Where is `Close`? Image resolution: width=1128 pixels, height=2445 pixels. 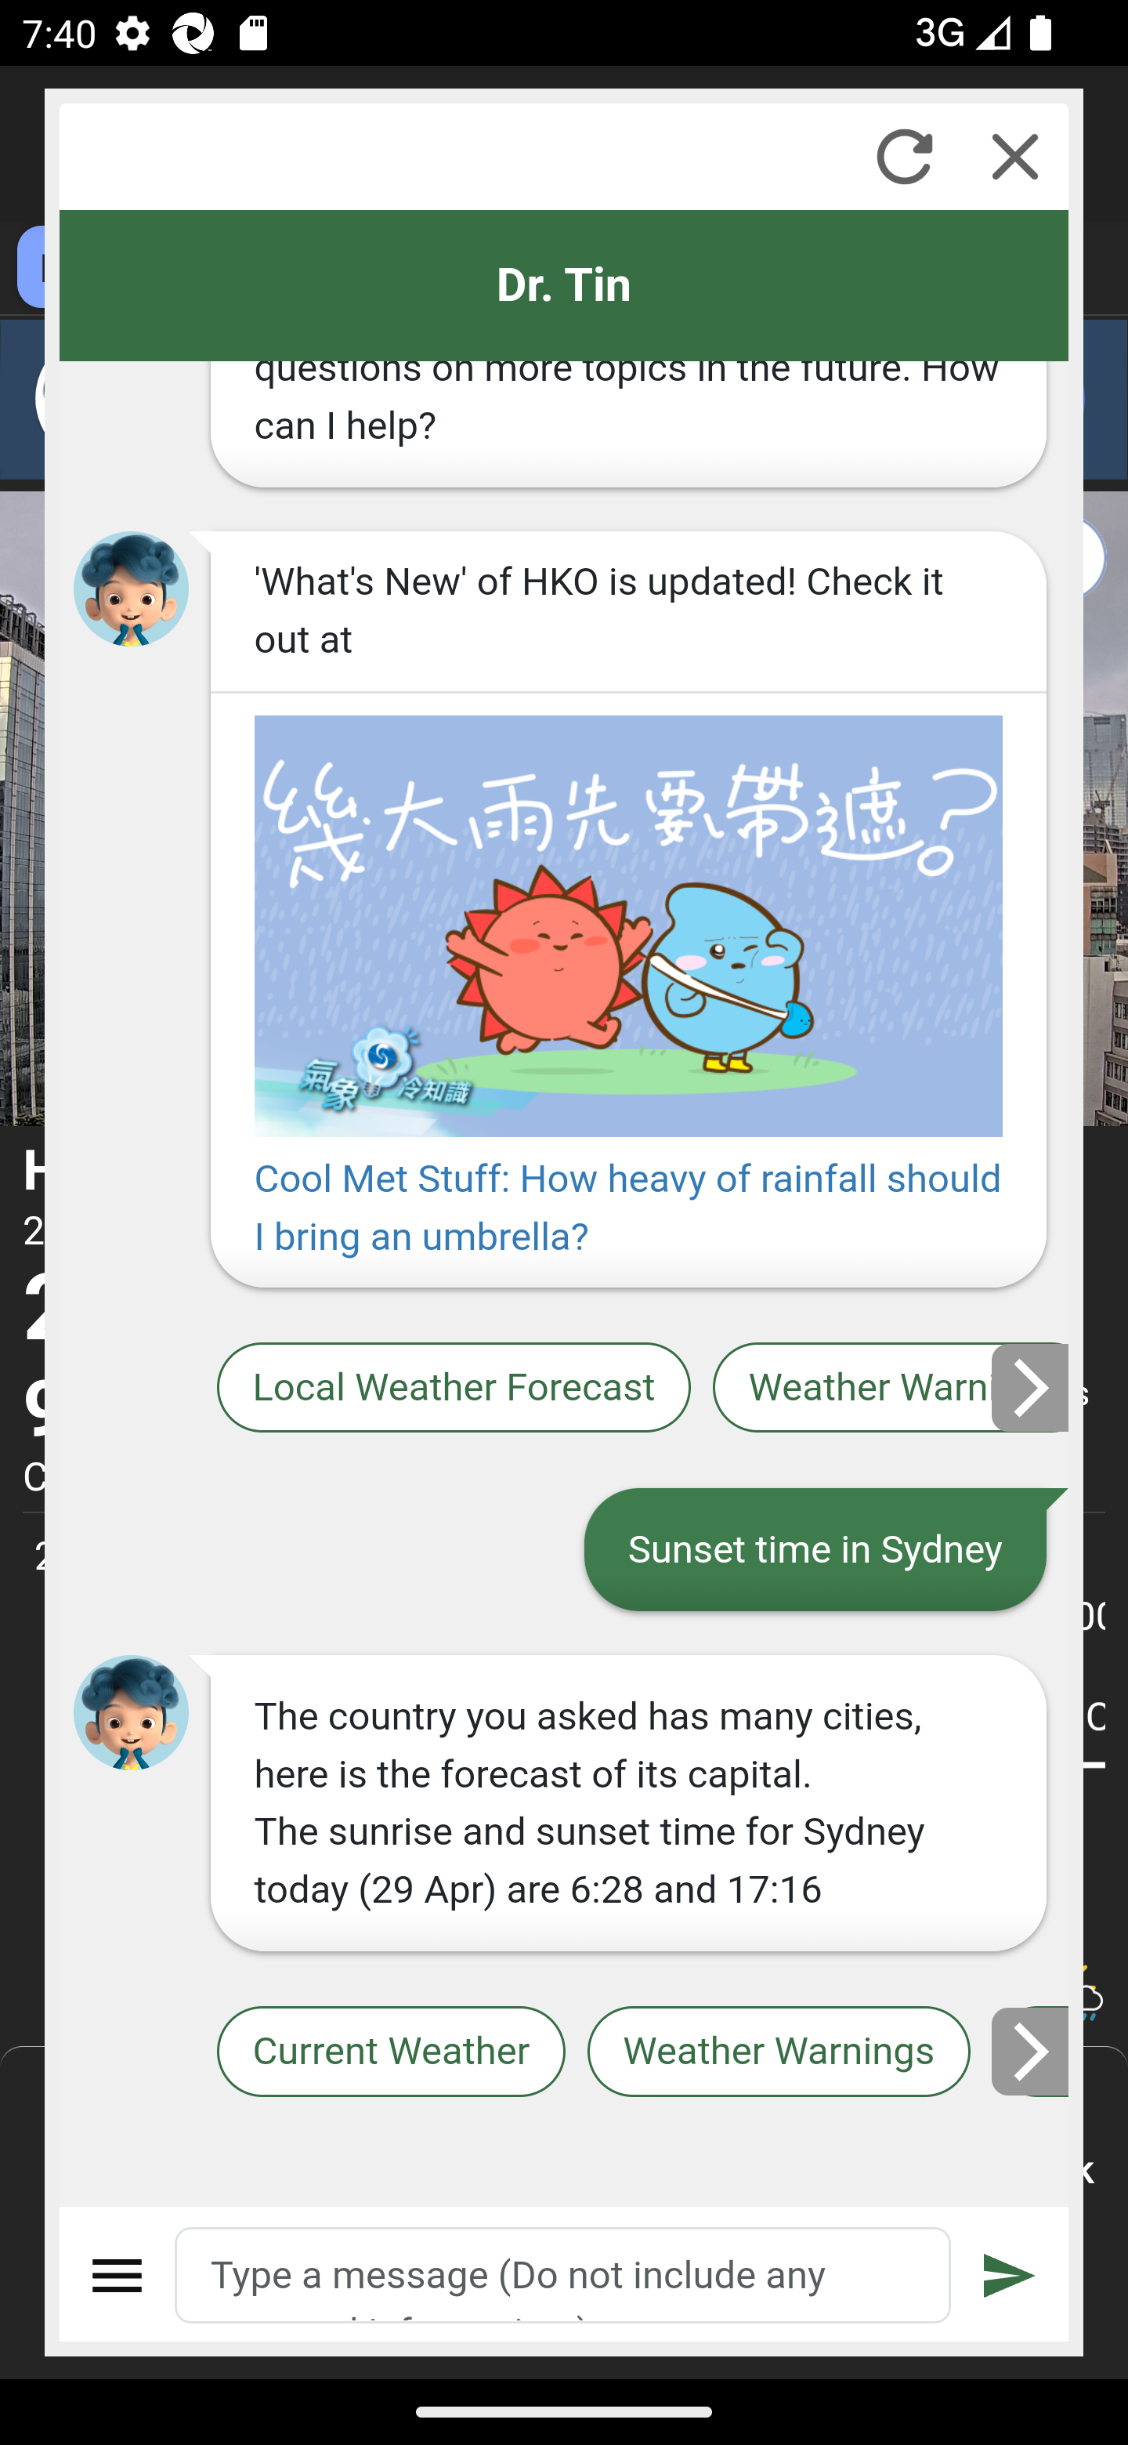 Close is located at coordinates (1015, 156).